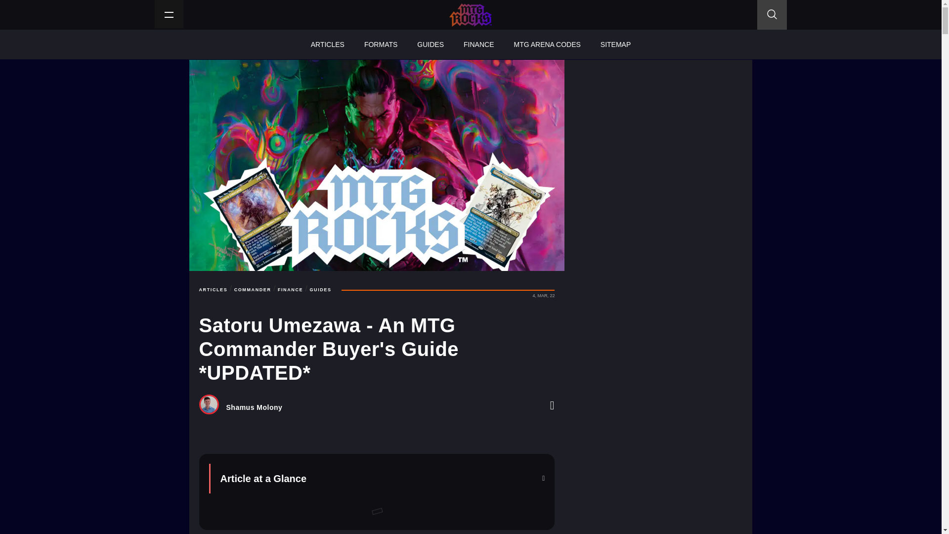 The height and width of the screenshot is (534, 949). I want to click on SITEMAP, so click(615, 44).